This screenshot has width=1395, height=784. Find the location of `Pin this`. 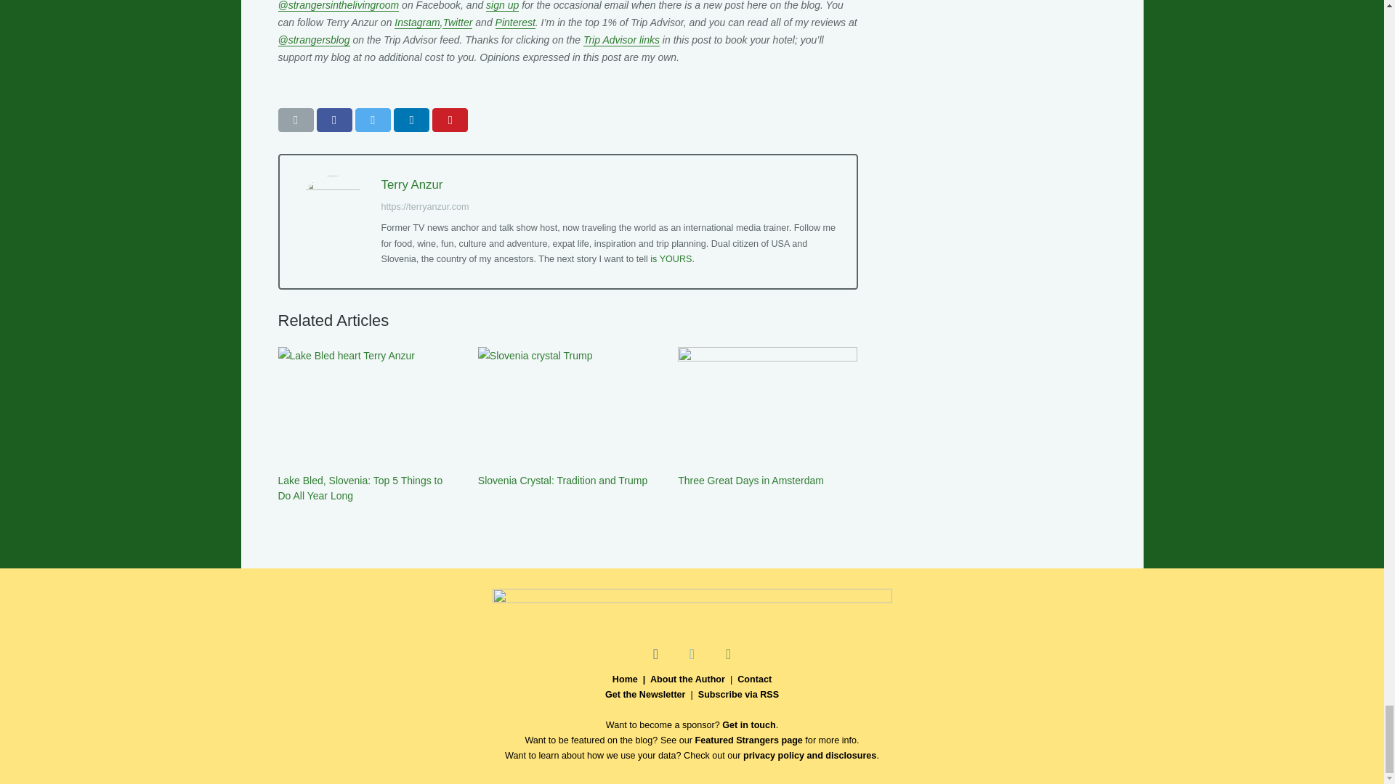

Pin this is located at coordinates (450, 121).